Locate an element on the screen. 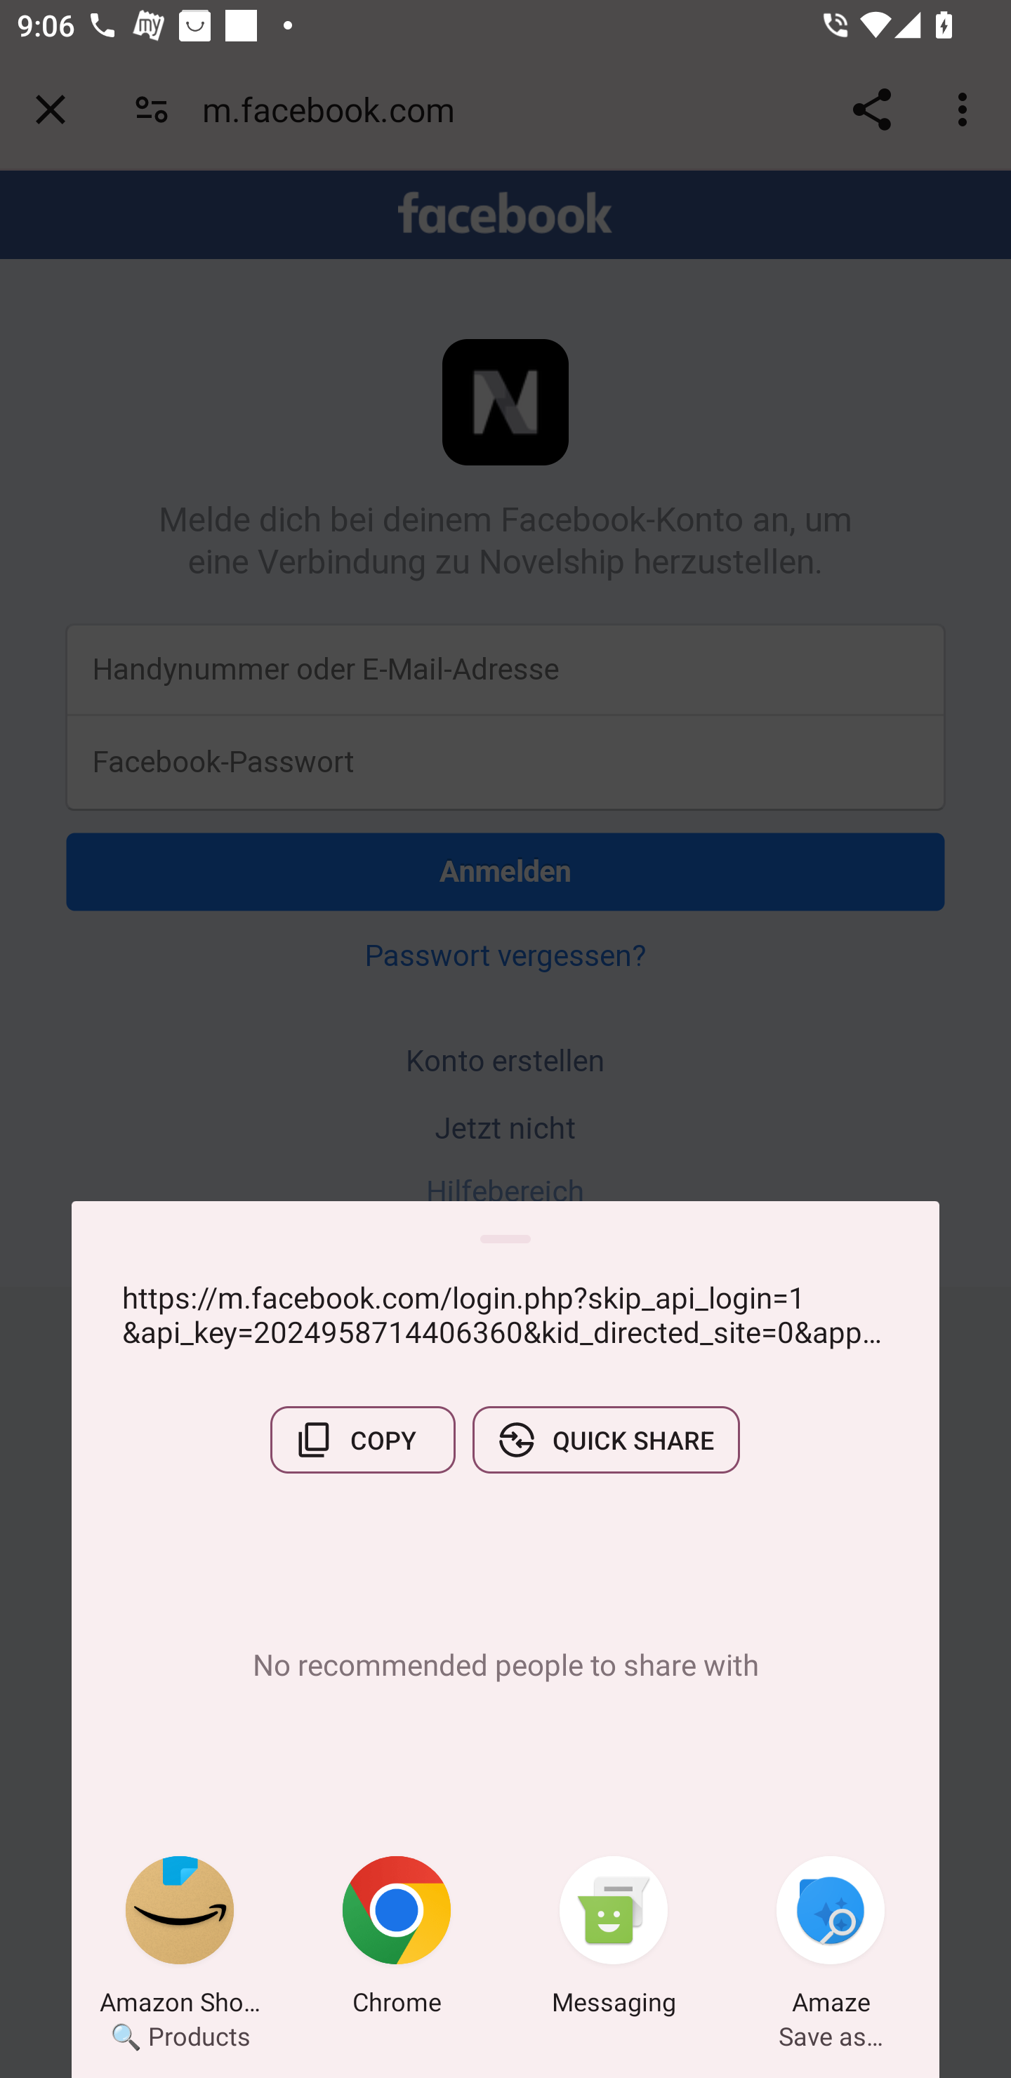 This screenshot has width=1011, height=2078. Chrome is located at coordinates (397, 1940).